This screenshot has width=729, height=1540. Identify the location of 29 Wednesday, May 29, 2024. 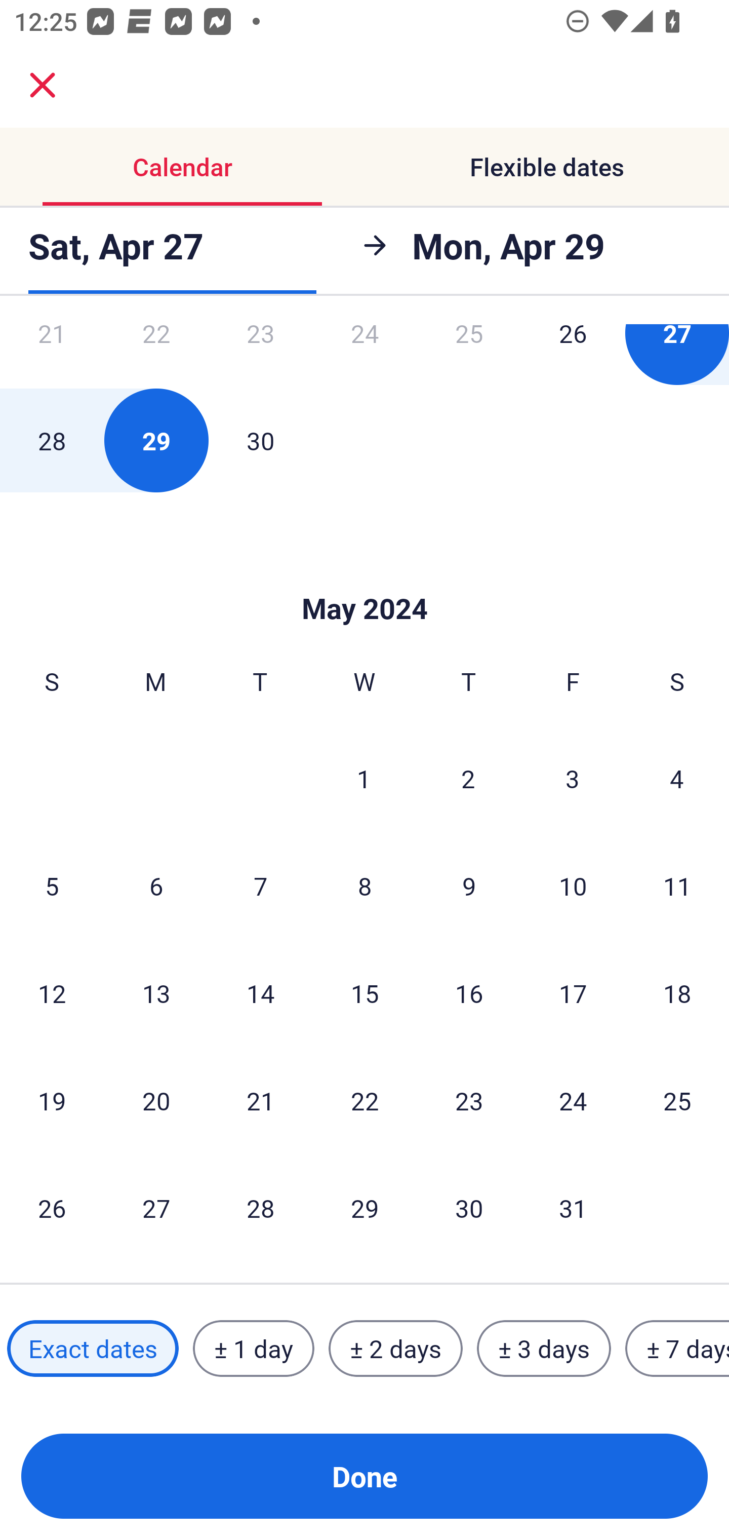
(364, 1208).